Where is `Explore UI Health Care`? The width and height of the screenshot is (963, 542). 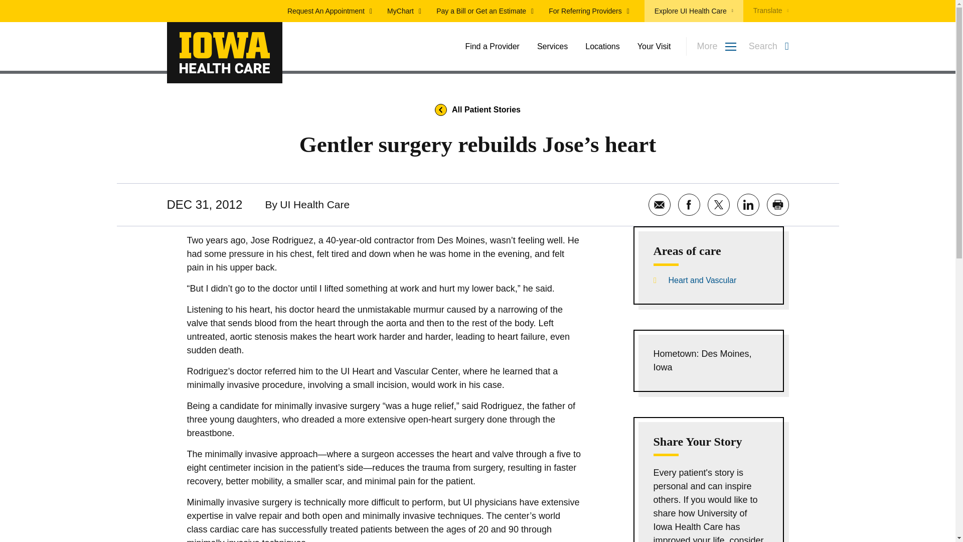 Explore UI Health Care is located at coordinates (694, 11).